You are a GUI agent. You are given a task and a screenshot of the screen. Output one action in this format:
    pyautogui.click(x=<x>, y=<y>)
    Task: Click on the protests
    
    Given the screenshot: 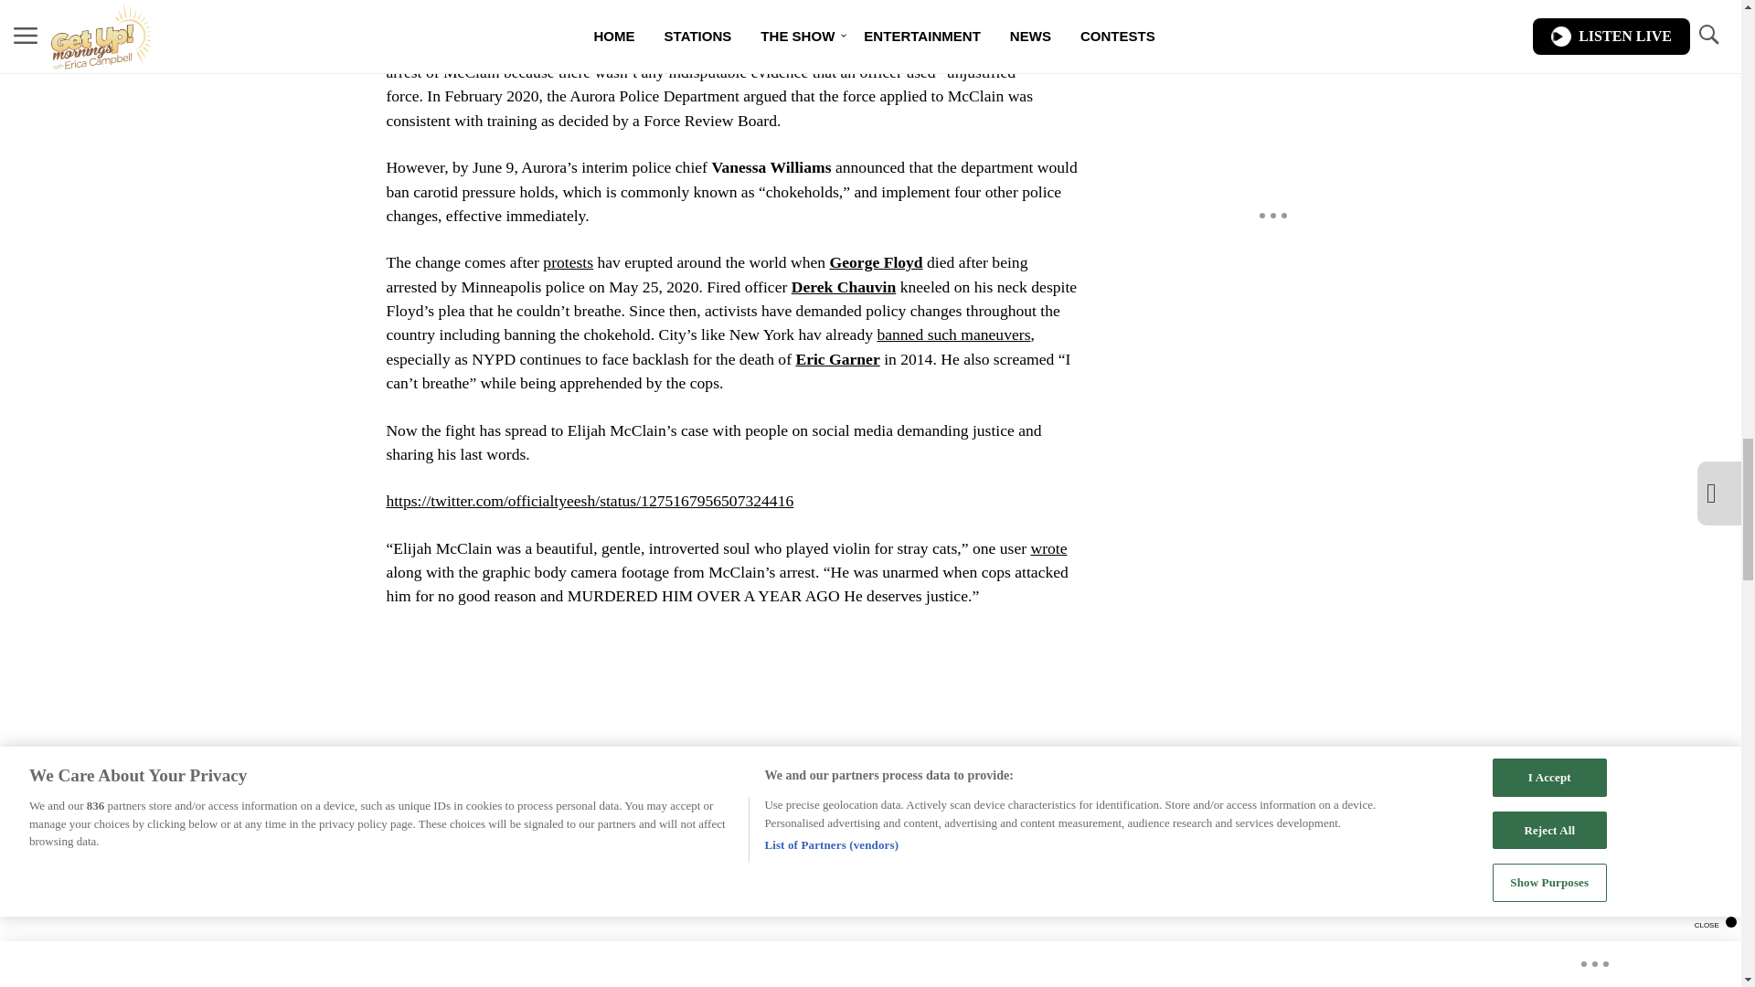 What is the action you would take?
    pyautogui.click(x=567, y=261)
    